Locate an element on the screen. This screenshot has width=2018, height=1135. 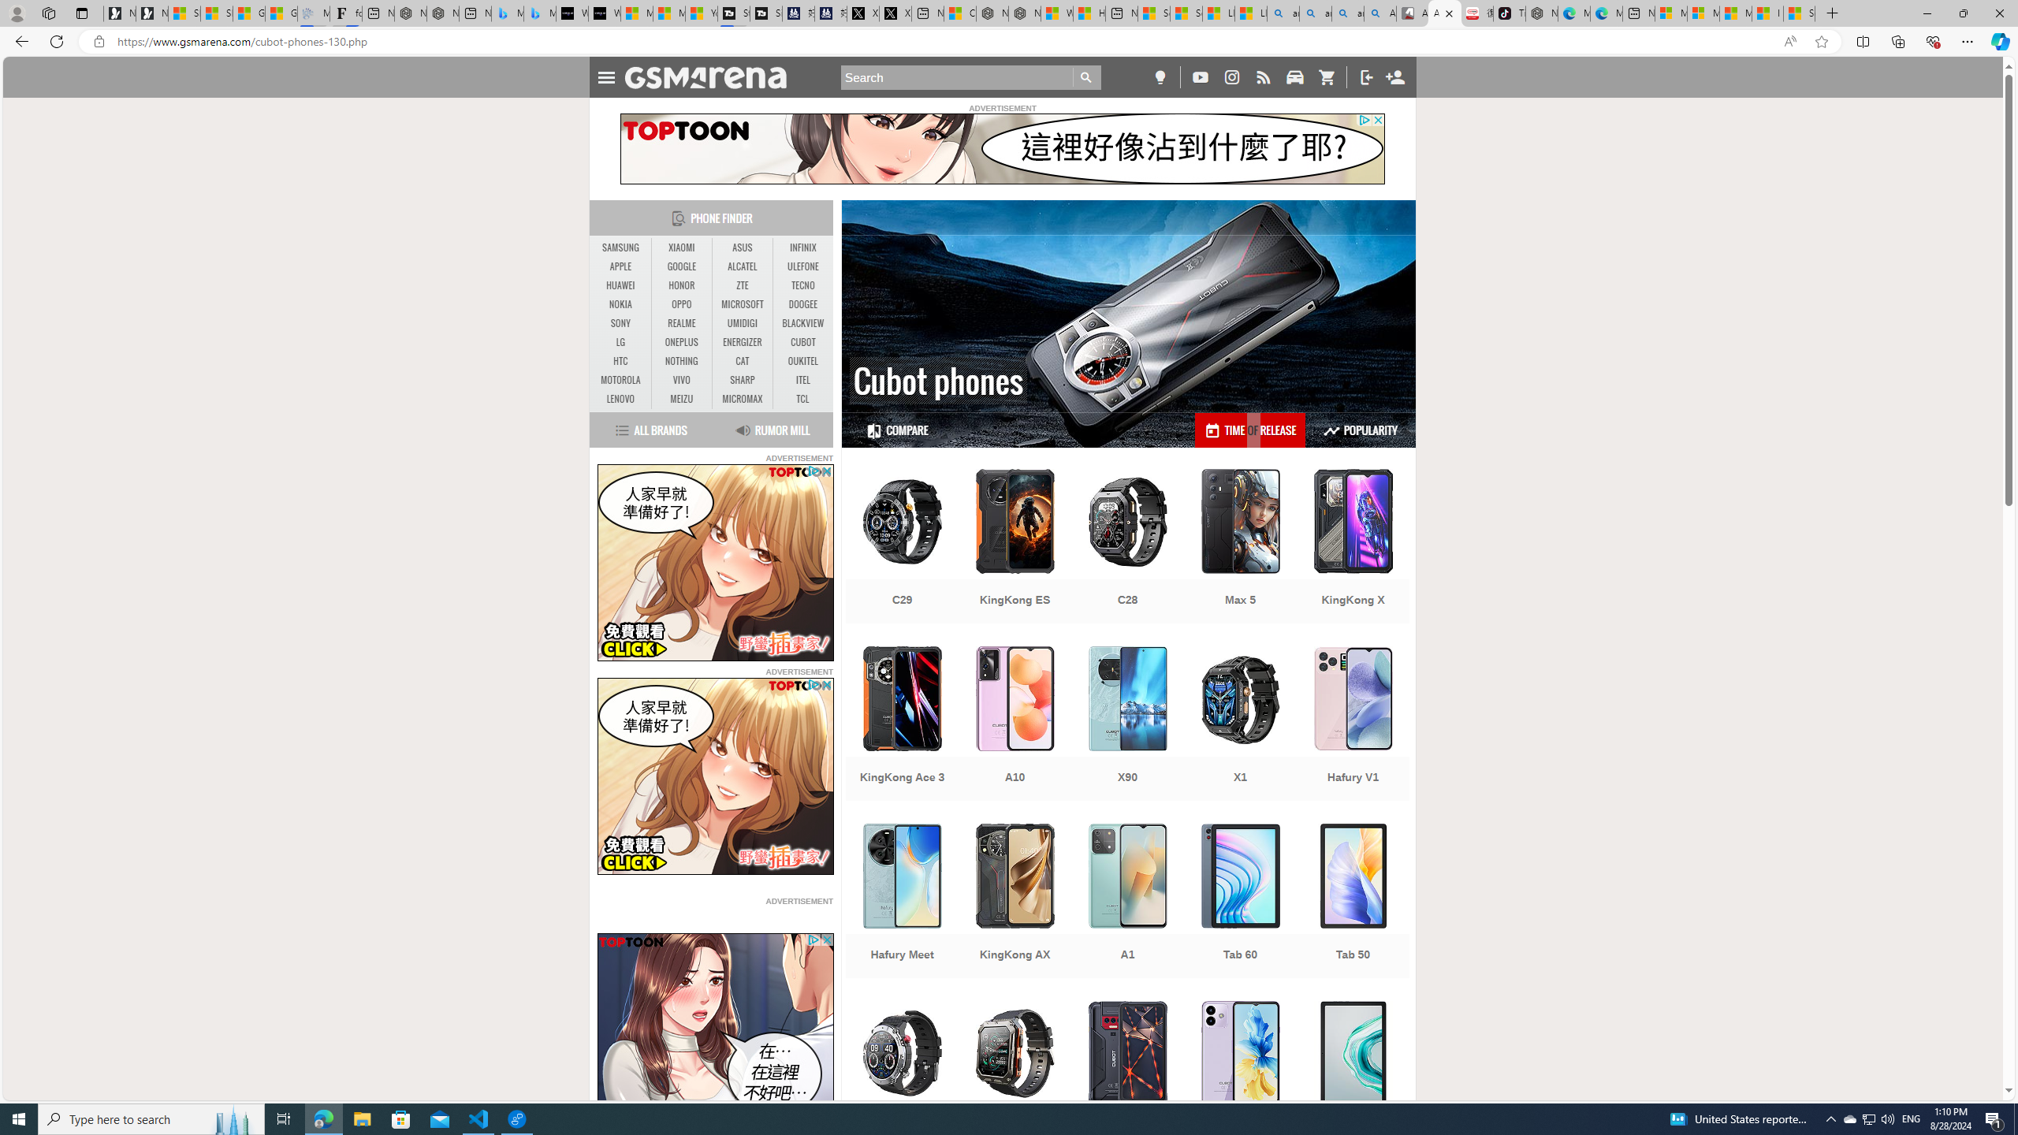
KingKong 8 is located at coordinates (1127, 1080).